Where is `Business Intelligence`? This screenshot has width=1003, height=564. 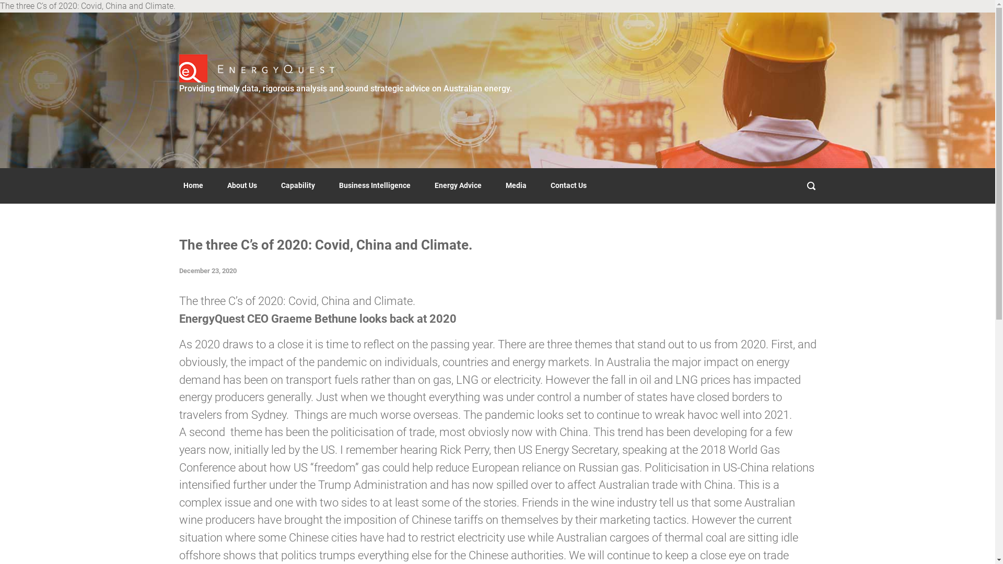 Business Intelligence is located at coordinates (374, 186).